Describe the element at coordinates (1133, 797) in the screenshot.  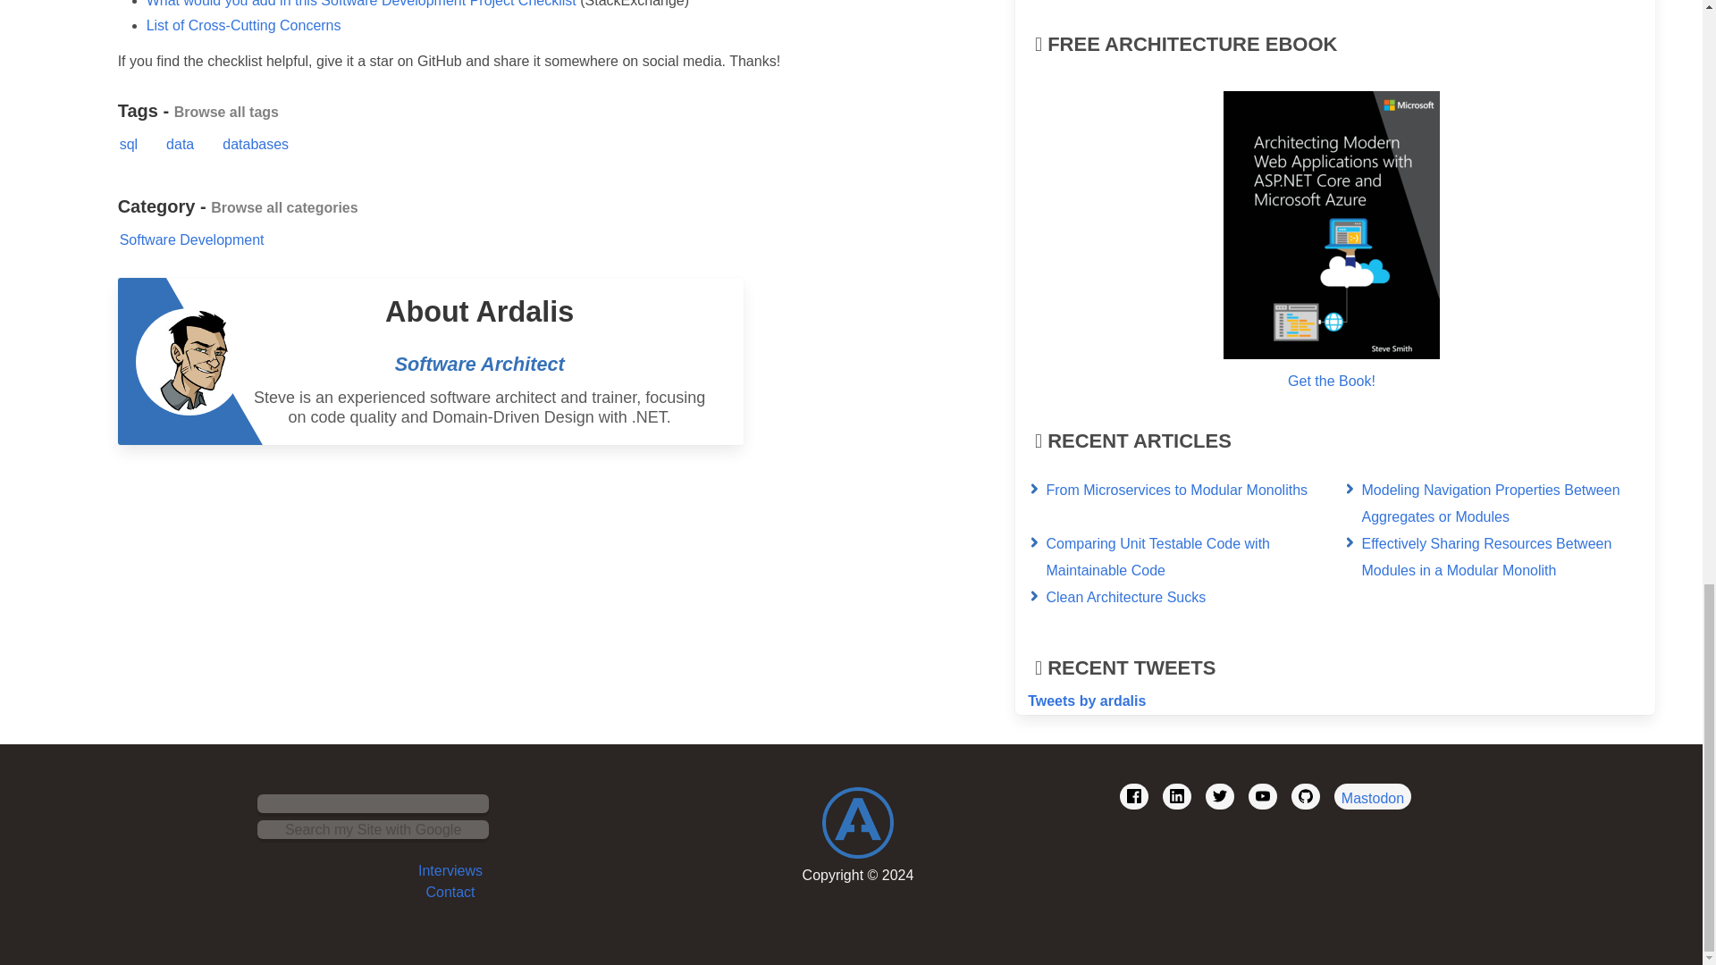
I see `facebook` at that location.